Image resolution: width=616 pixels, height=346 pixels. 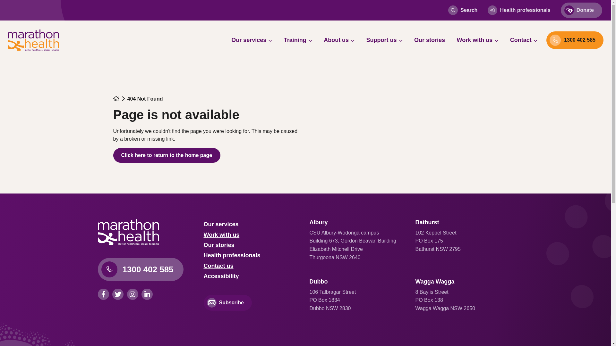 I want to click on Work with us, so click(x=478, y=40).